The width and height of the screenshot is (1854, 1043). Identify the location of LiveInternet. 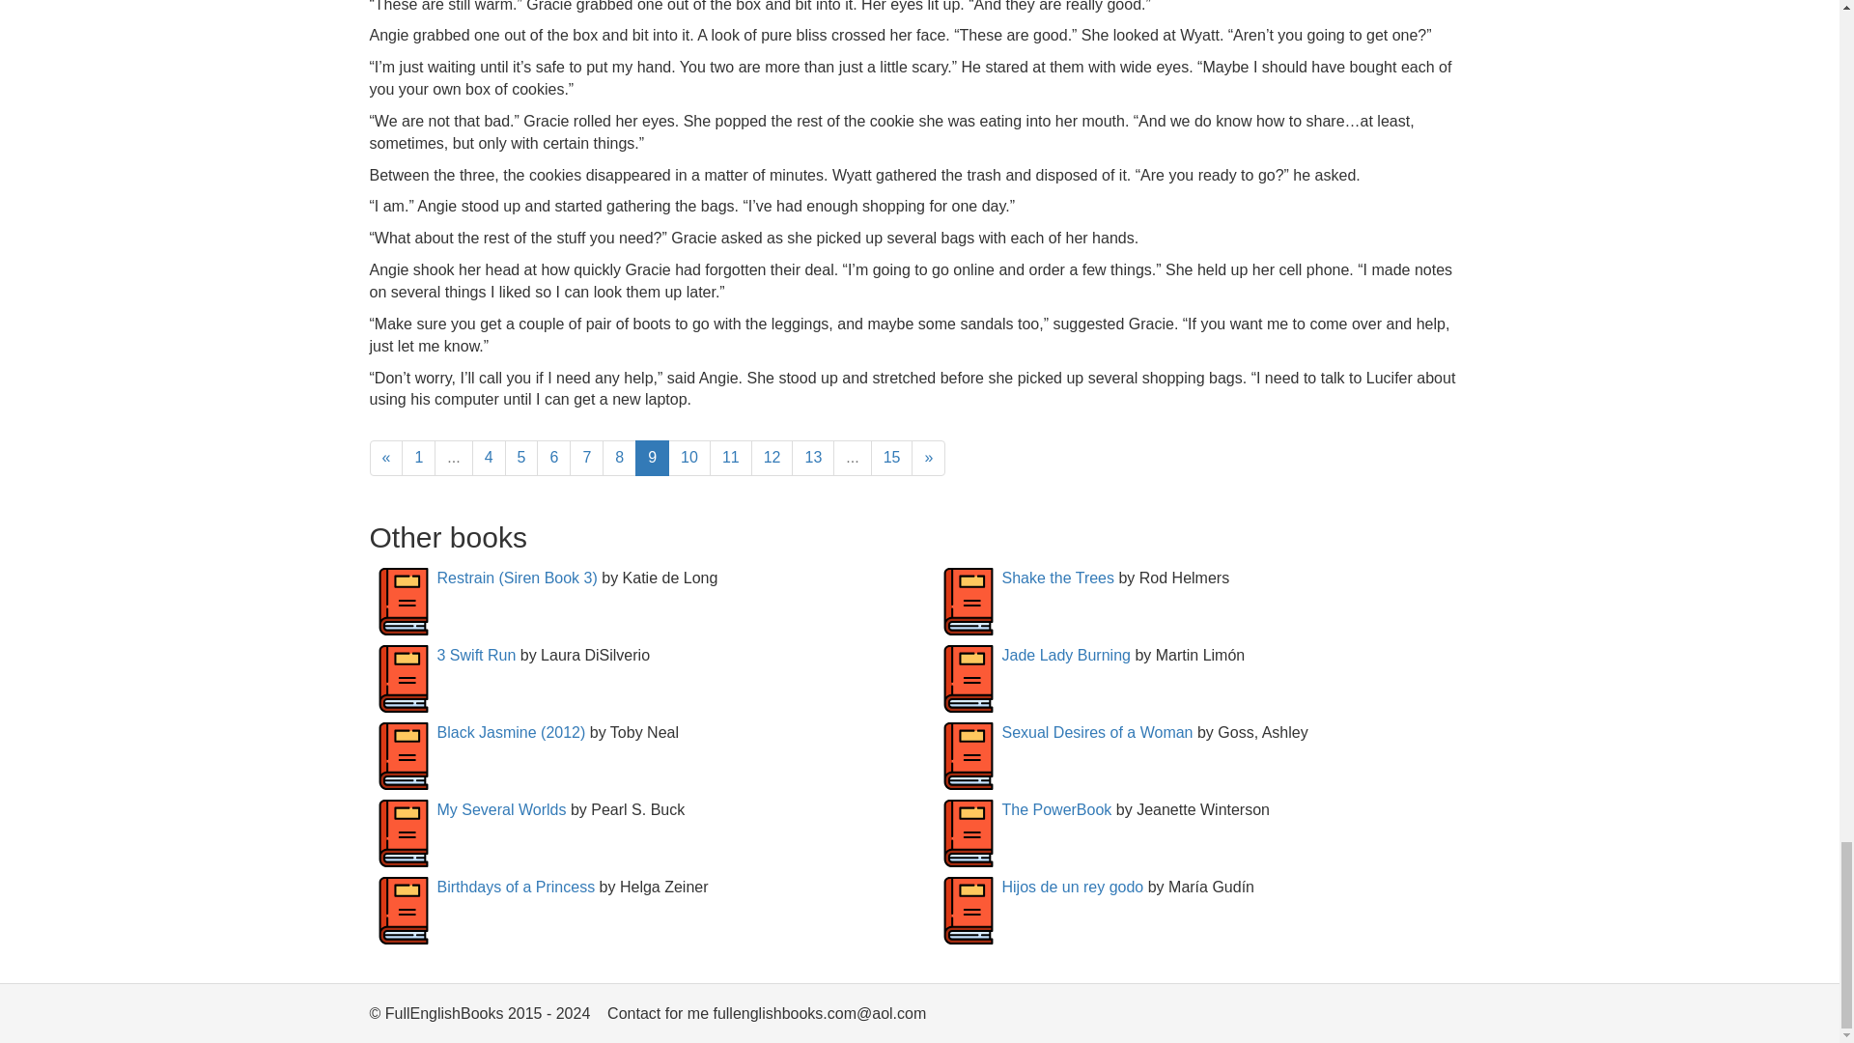
(1454, 1018).